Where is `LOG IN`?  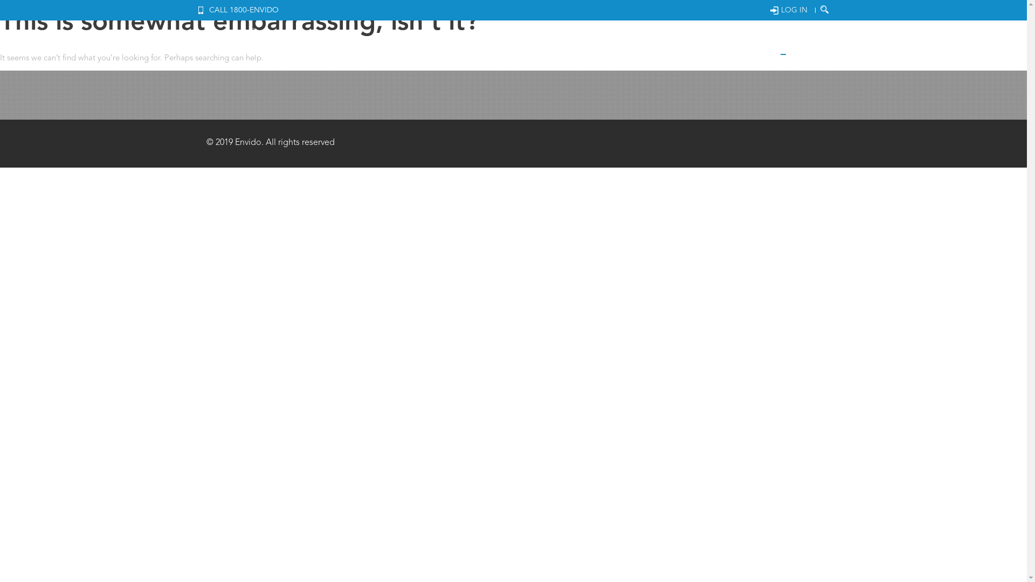 LOG IN is located at coordinates (788, 10).